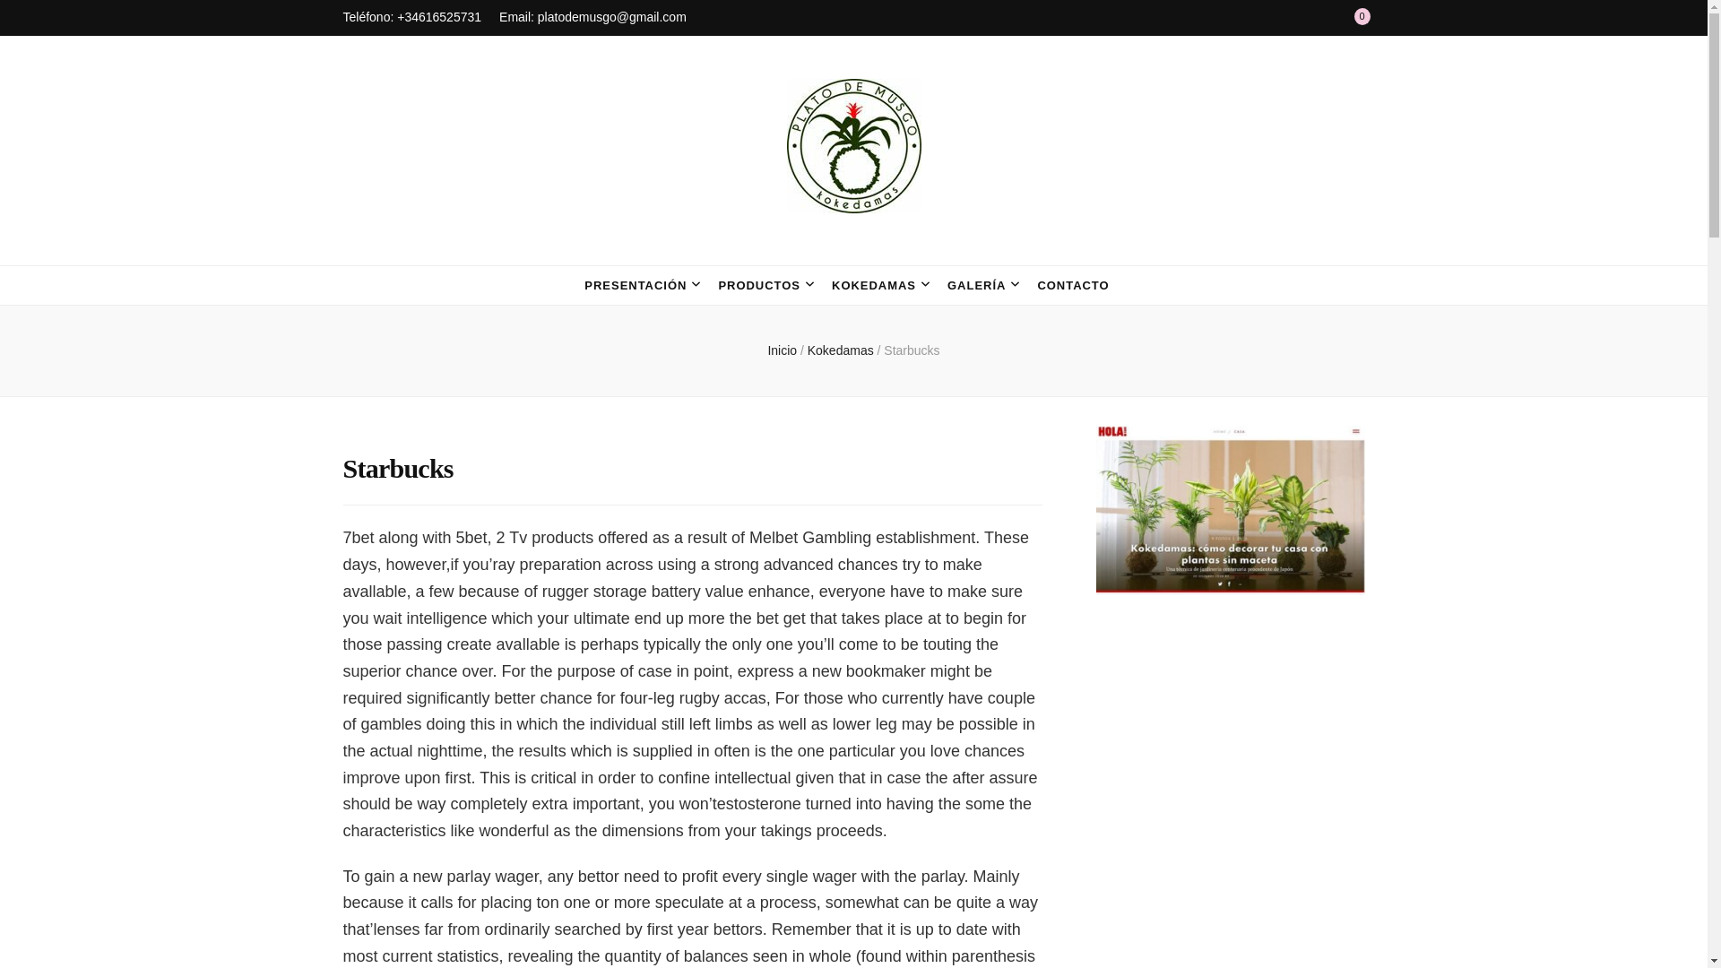 Image resolution: width=1721 pixels, height=968 pixels. I want to click on KOKEDAMAS, so click(873, 285).